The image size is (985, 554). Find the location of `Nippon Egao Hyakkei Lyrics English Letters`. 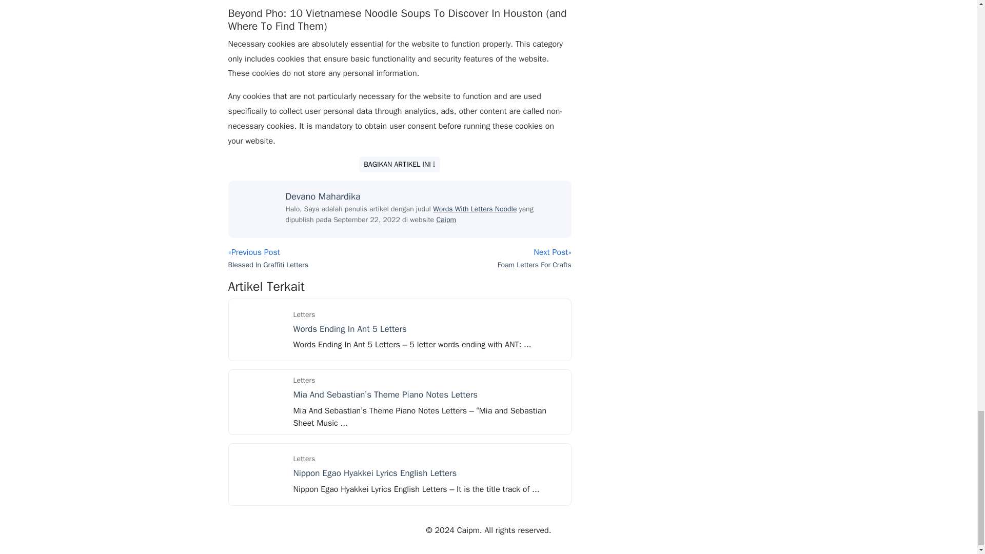

Nippon Egao Hyakkei Lyrics English Letters is located at coordinates (375, 473).